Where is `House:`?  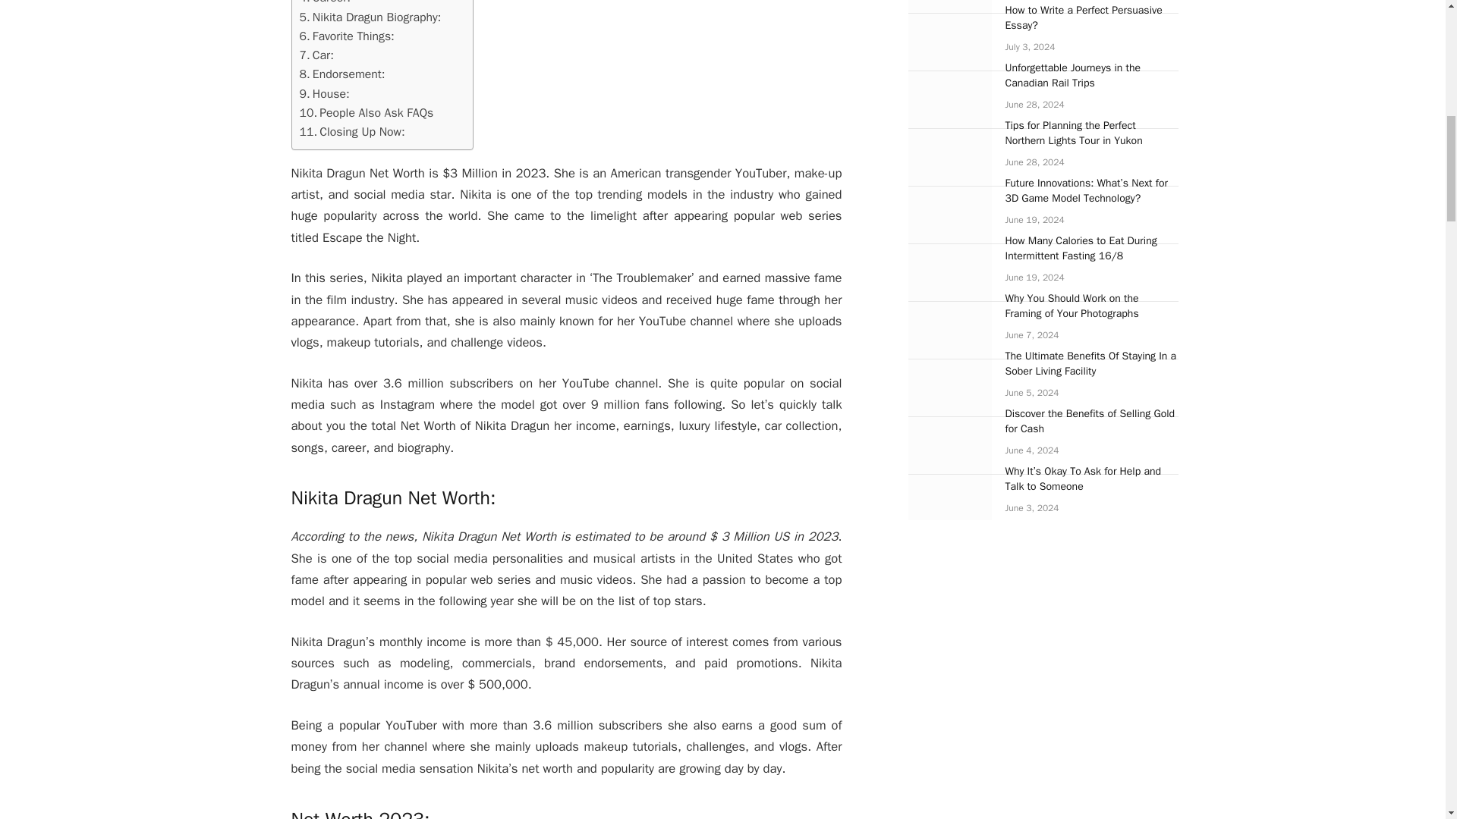 House: is located at coordinates (323, 94).